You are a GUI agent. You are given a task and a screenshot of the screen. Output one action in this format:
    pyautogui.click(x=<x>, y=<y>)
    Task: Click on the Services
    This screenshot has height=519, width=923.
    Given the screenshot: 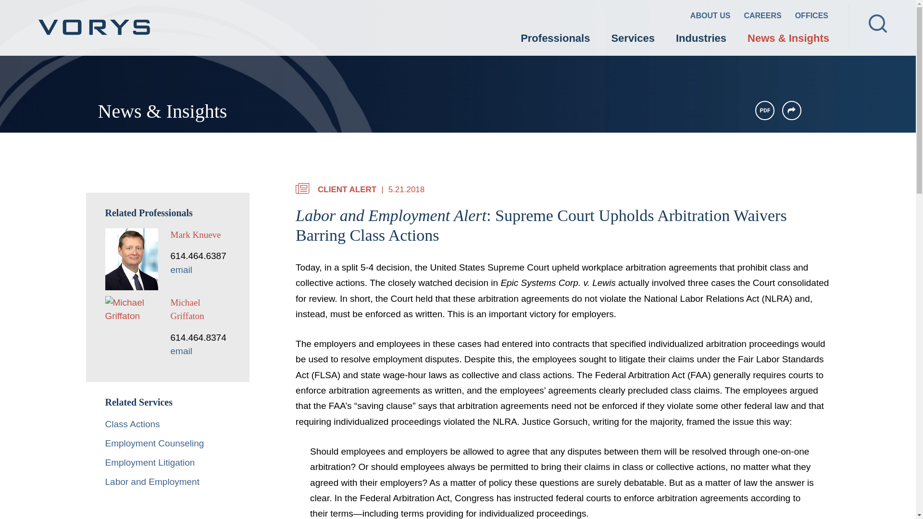 What is the action you would take?
    pyautogui.click(x=633, y=39)
    